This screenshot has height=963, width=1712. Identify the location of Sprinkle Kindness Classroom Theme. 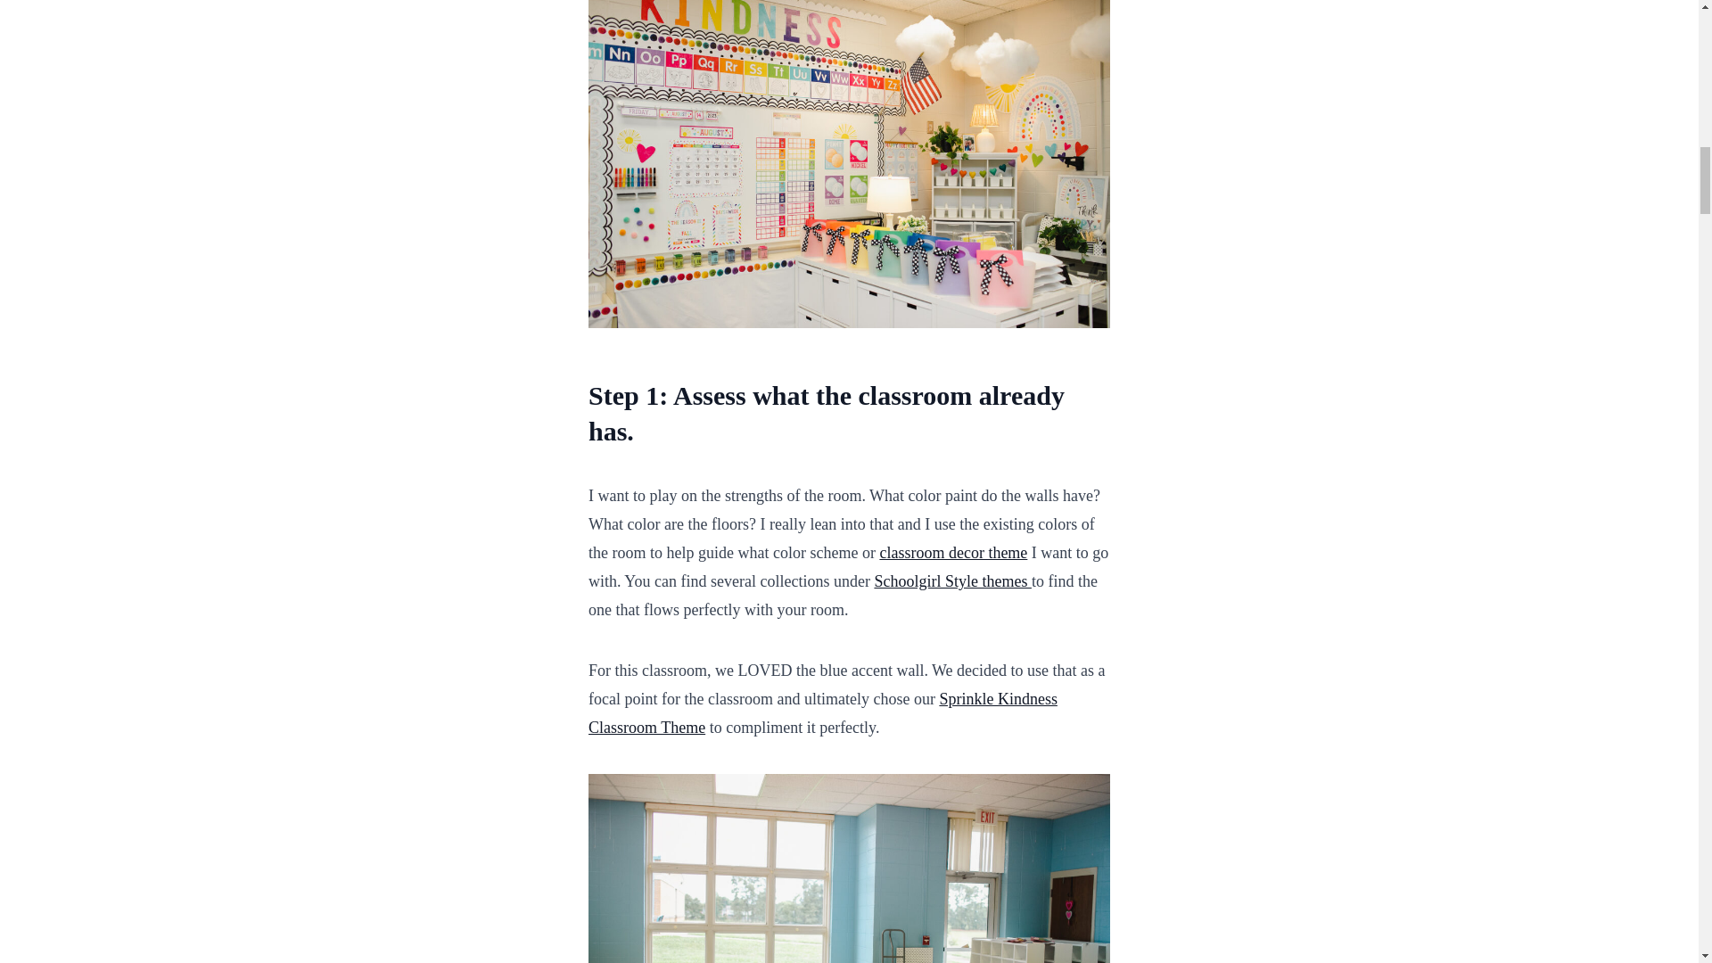
(823, 713).